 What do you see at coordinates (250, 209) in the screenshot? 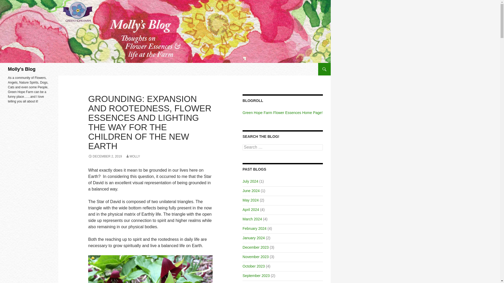
I see `April 2024` at bounding box center [250, 209].